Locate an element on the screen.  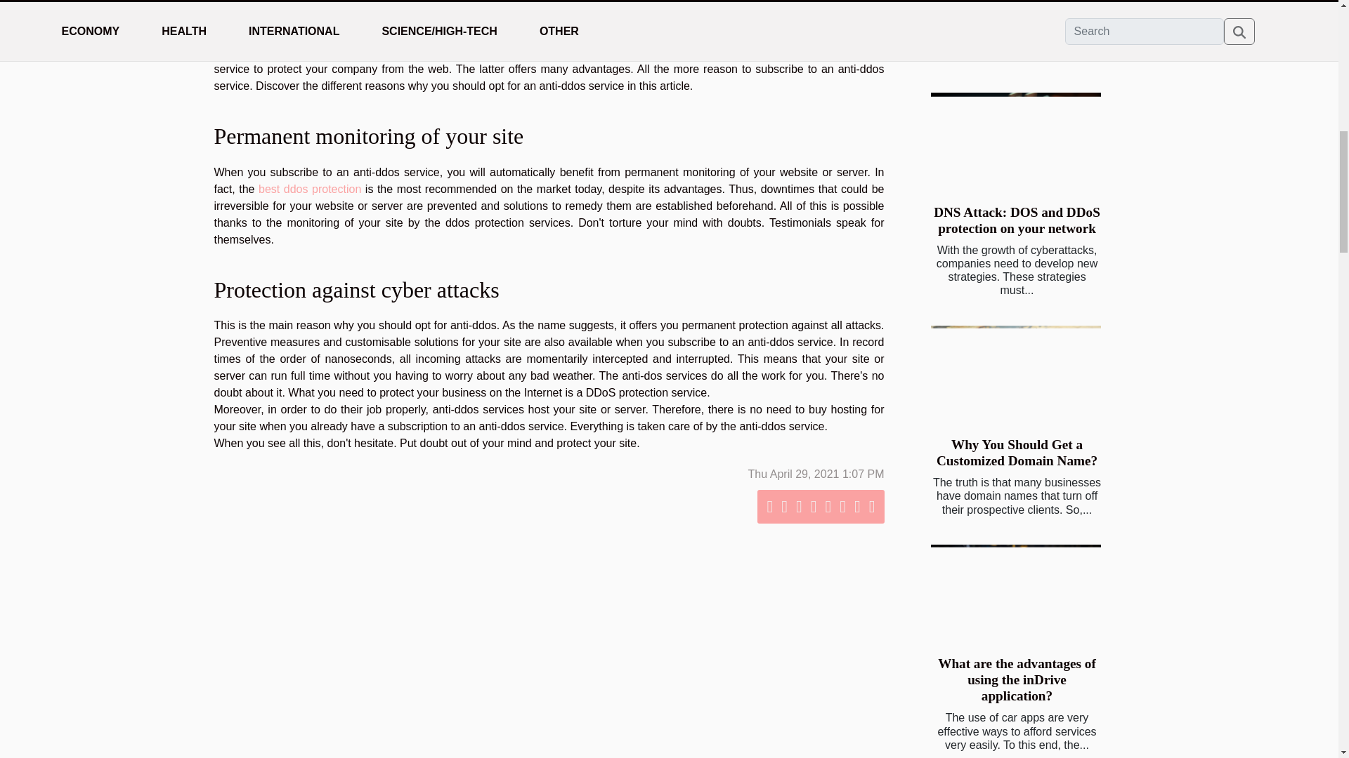
Why You Should Get a Customized Domain Name? is located at coordinates (1017, 453).